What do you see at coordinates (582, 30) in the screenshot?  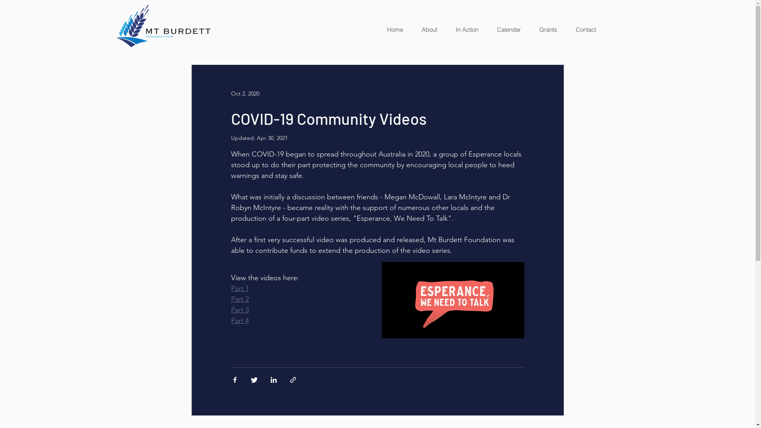 I see `Contact` at bounding box center [582, 30].